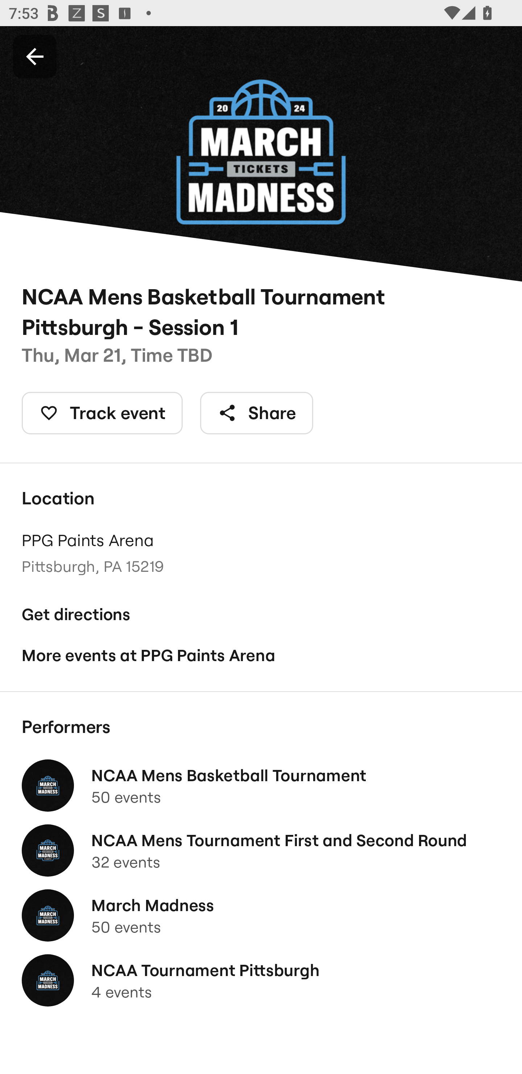  What do you see at coordinates (102, 413) in the screenshot?
I see `Track event` at bounding box center [102, 413].